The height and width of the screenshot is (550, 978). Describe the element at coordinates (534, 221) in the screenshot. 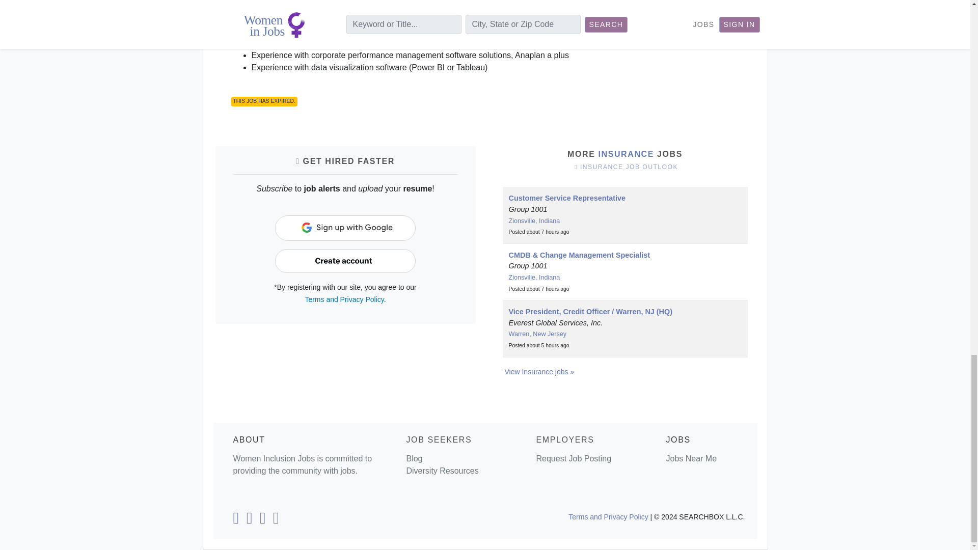

I see `Zionsville, Indiana` at that location.